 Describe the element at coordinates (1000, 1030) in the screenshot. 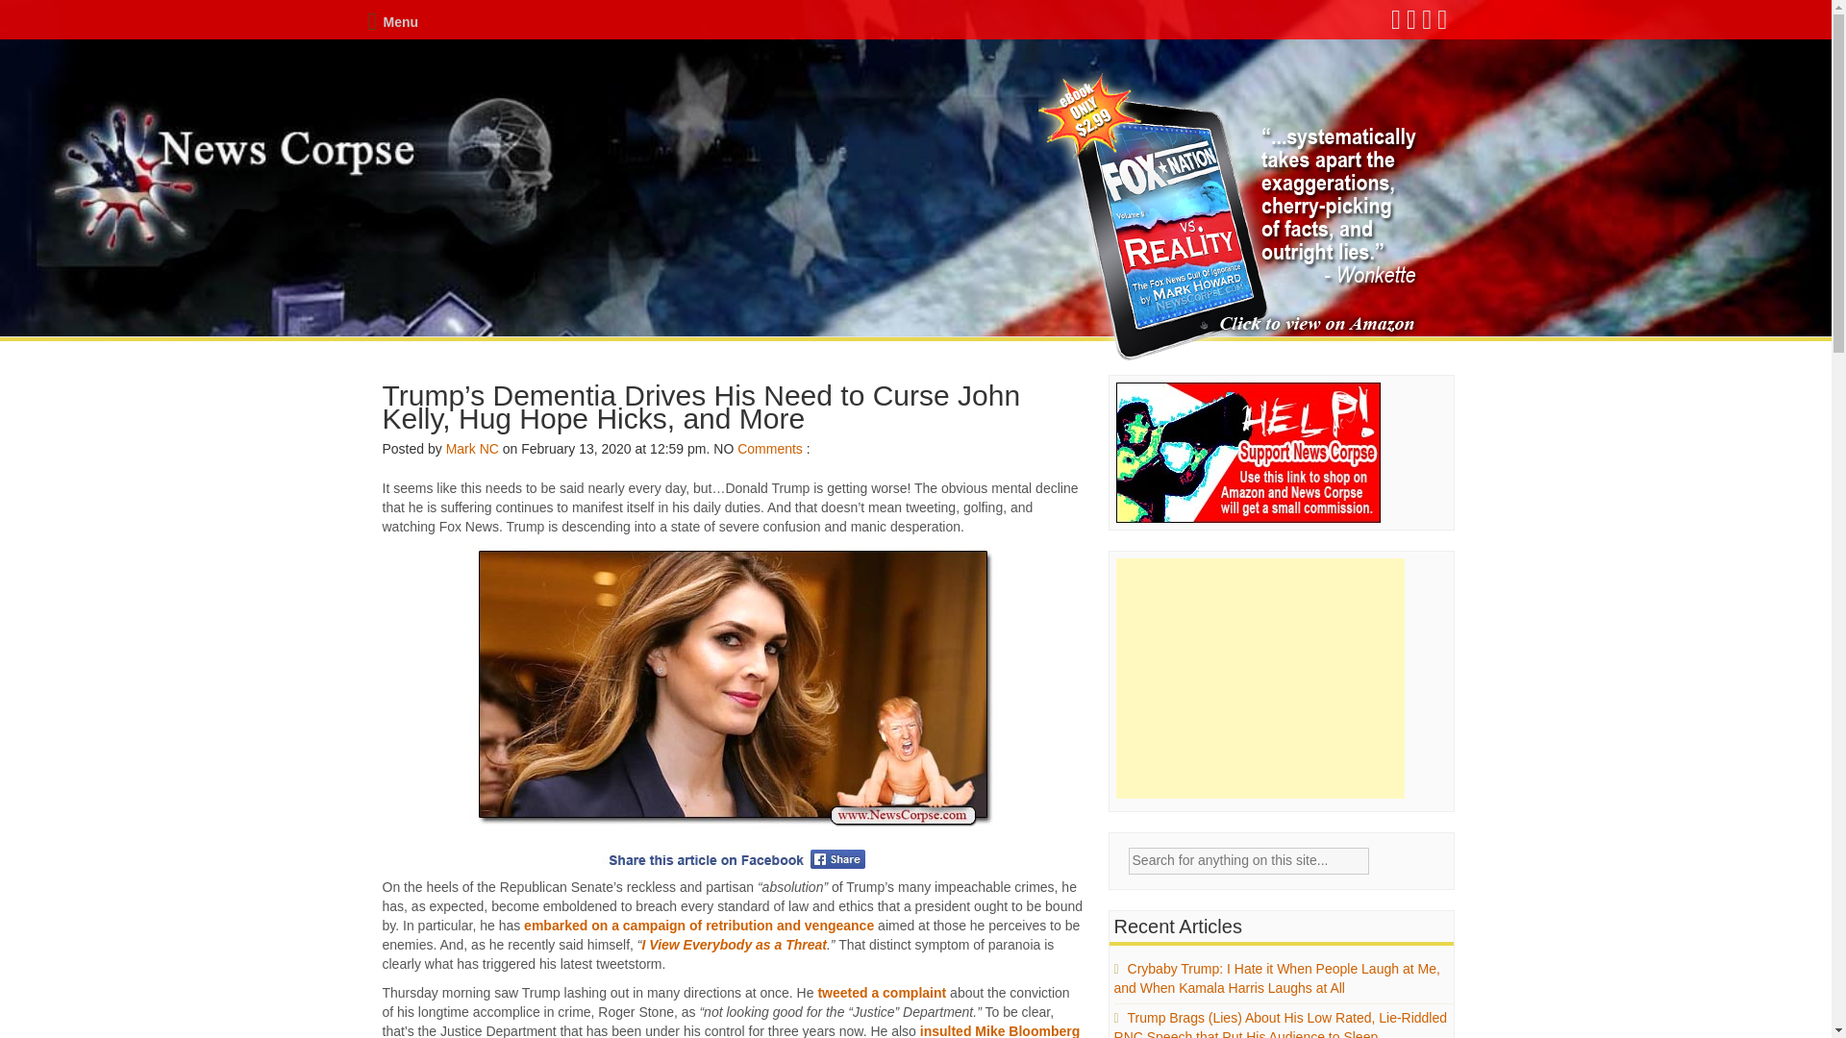

I see `insulted Mike Bloomberg` at that location.